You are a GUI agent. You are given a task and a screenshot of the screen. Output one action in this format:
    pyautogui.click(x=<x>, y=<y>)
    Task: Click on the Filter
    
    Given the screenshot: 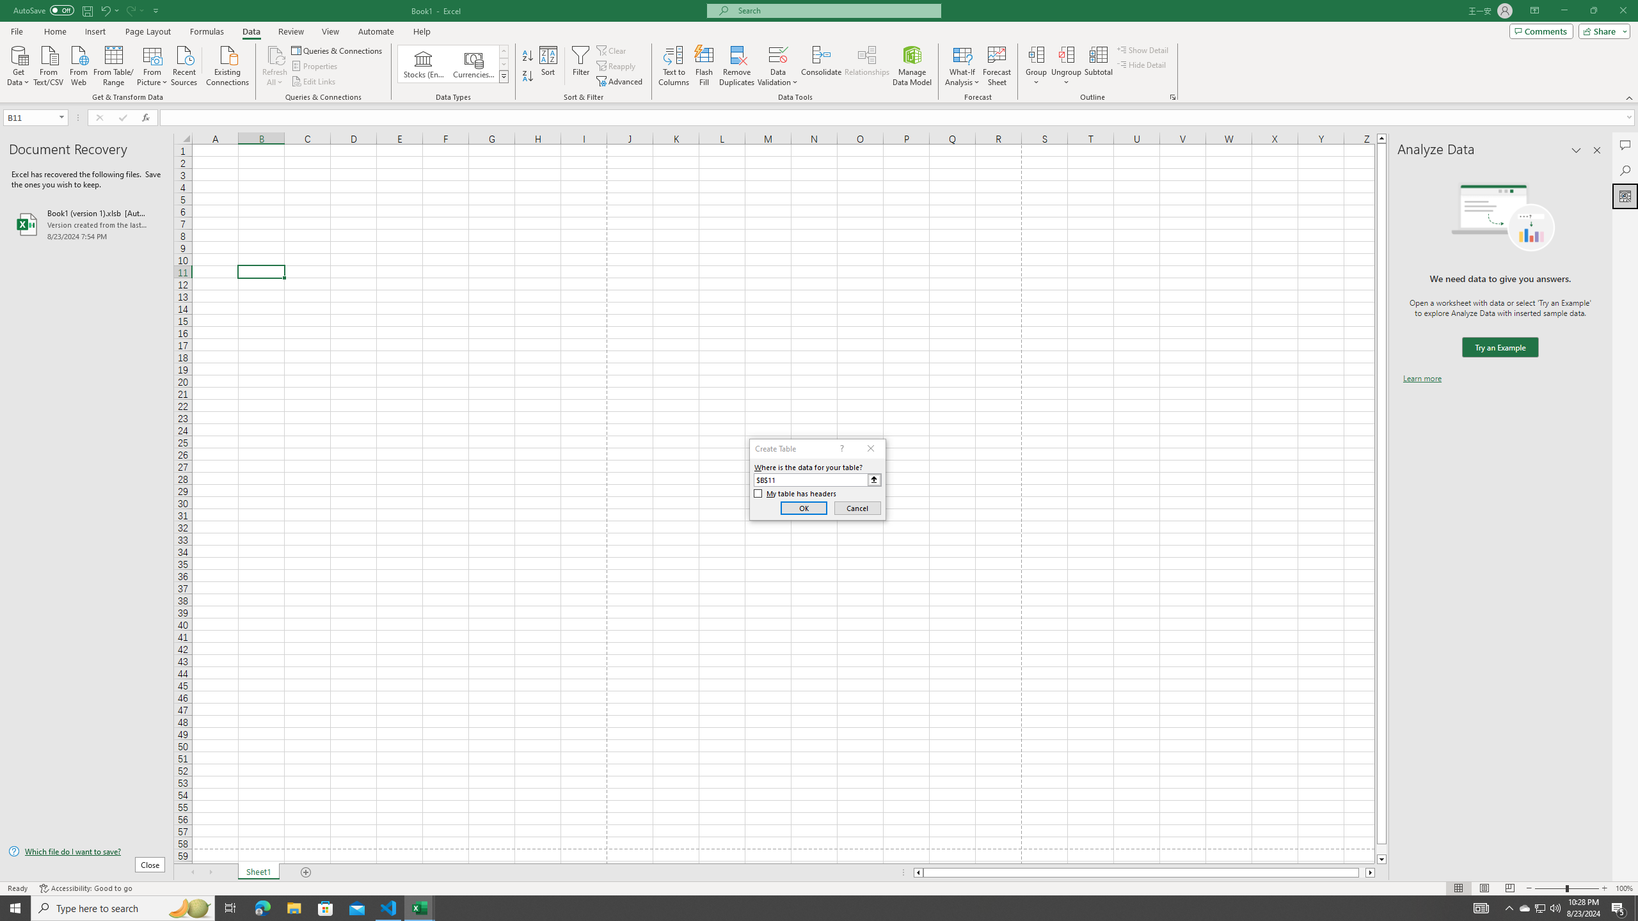 What is the action you would take?
    pyautogui.click(x=580, y=66)
    